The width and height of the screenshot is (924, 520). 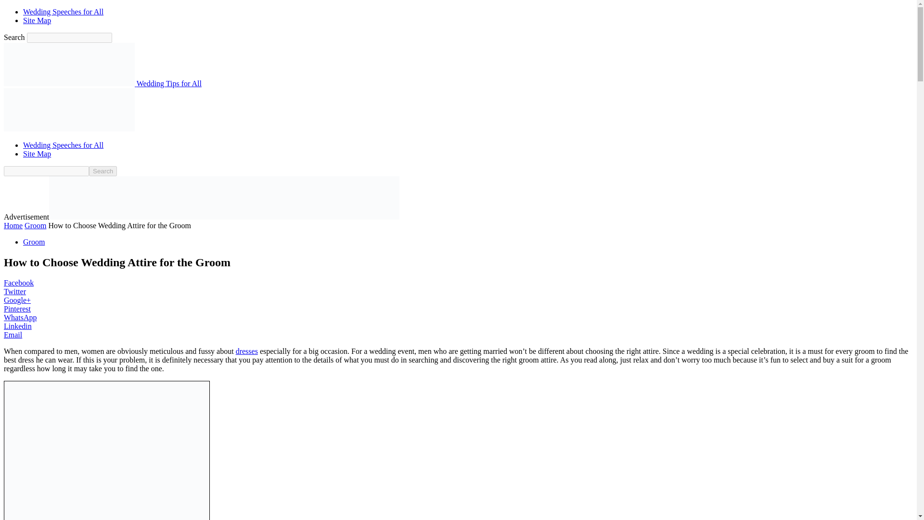 What do you see at coordinates (36, 225) in the screenshot?
I see `Groom` at bounding box center [36, 225].